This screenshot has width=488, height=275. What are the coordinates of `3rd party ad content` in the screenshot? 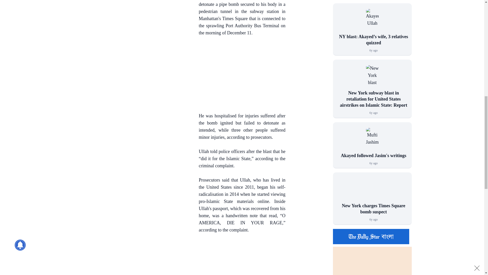 It's located at (239, 75).